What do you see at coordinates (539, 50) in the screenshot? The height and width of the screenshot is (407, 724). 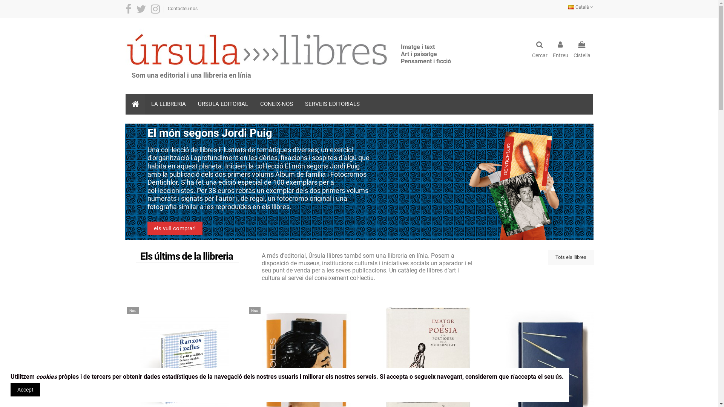 I see `Cercar` at bounding box center [539, 50].